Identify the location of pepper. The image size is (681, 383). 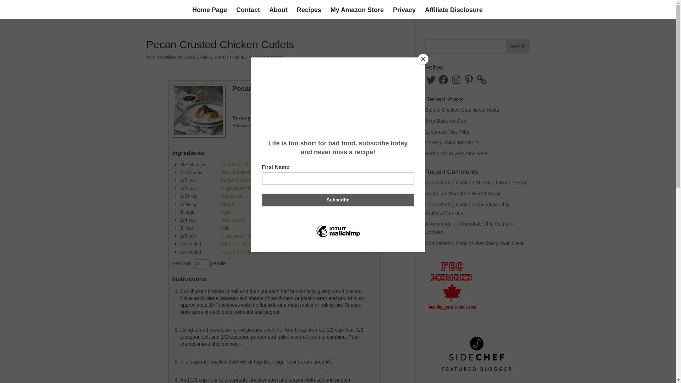
(228, 204).